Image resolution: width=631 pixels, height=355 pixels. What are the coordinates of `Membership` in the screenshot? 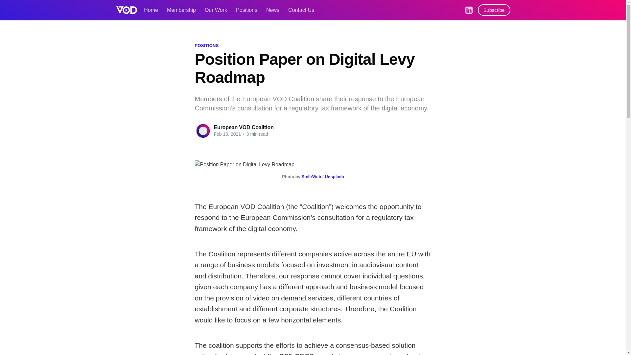 It's located at (181, 10).